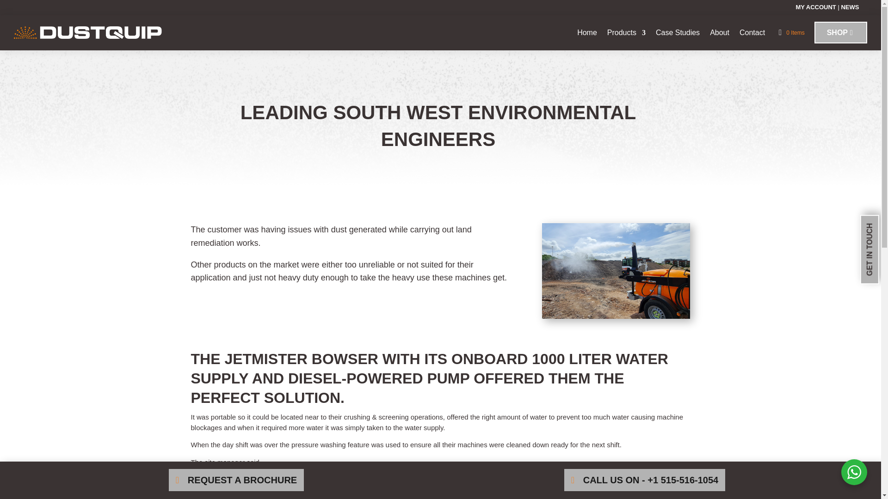  What do you see at coordinates (815, 6) in the screenshot?
I see `MY ACCOUNT` at bounding box center [815, 6].